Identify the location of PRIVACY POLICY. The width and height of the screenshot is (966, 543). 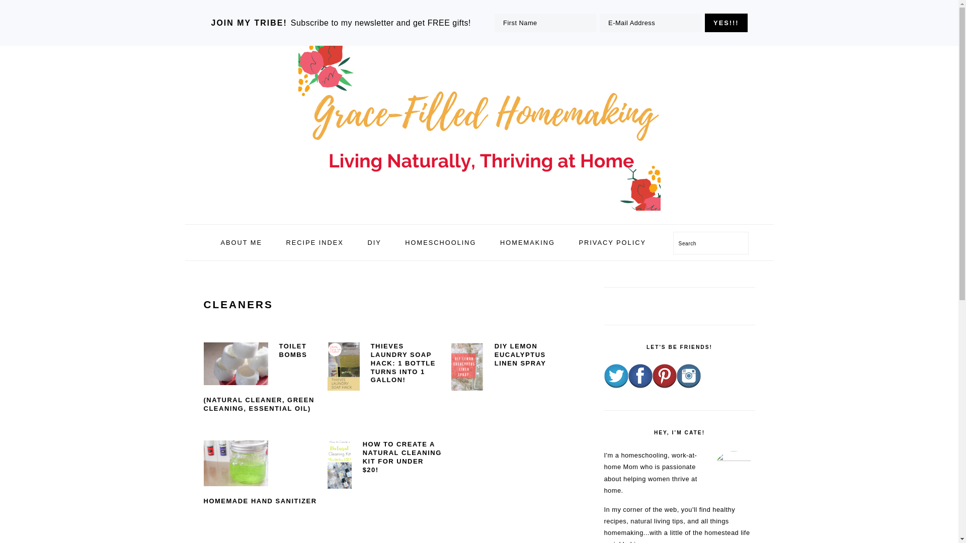
(613, 242).